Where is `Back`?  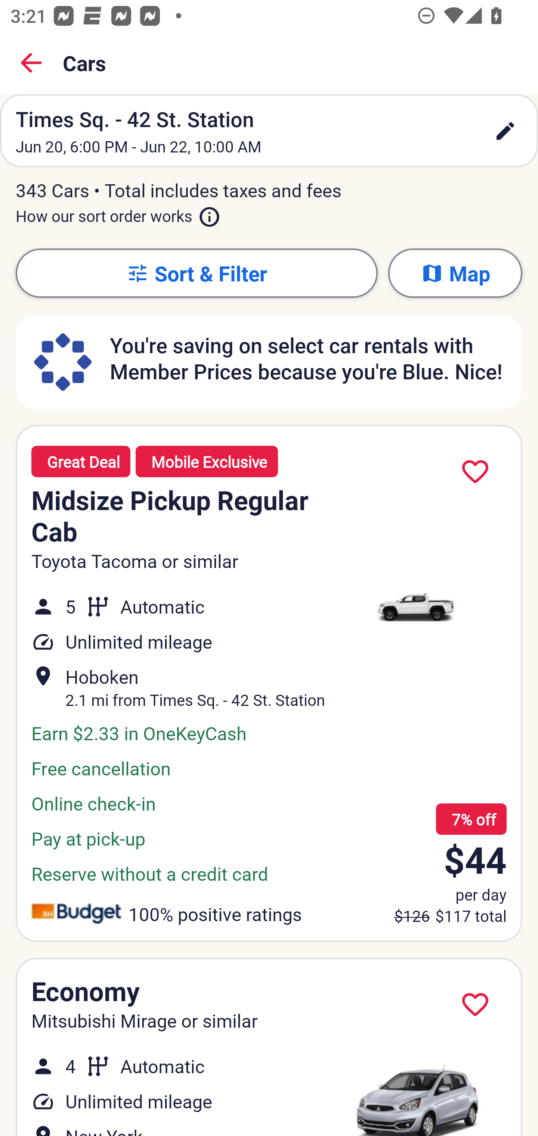
Back is located at coordinates (31, 63).